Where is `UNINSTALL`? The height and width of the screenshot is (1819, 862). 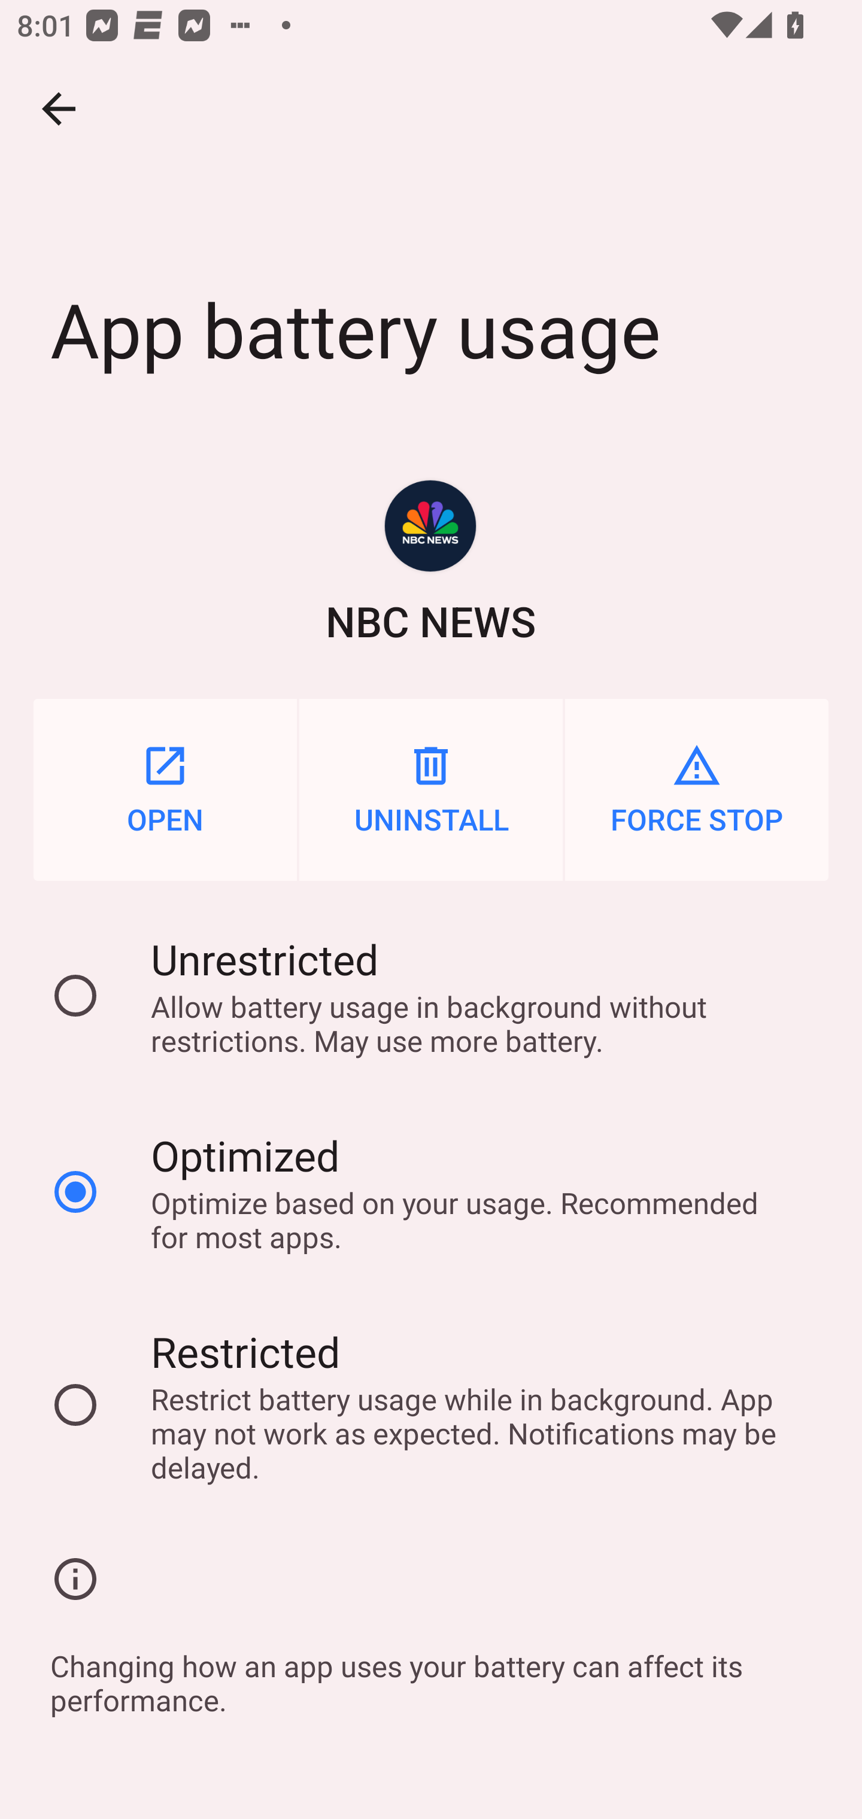 UNINSTALL is located at coordinates (431, 789).